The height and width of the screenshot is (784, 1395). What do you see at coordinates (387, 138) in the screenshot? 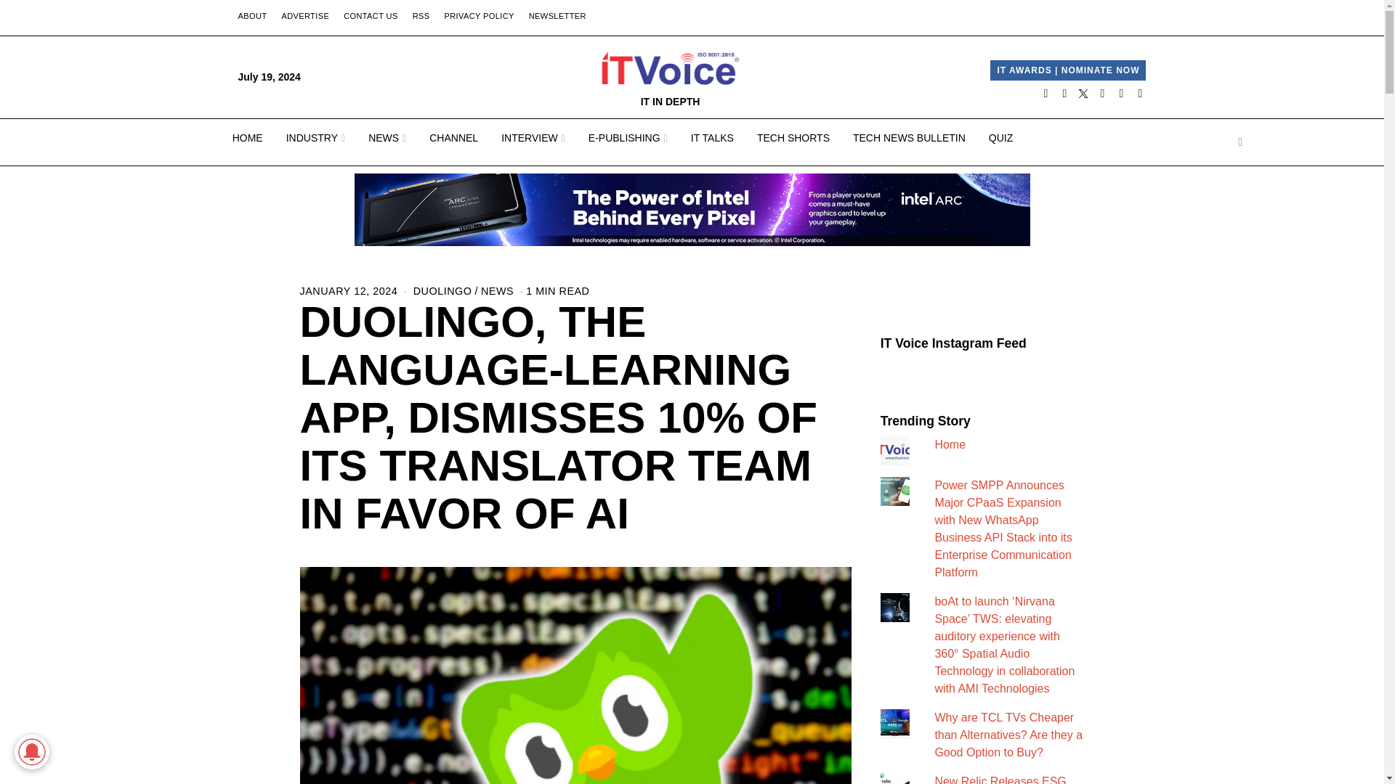
I see `NEWS` at bounding box center [387, 138].